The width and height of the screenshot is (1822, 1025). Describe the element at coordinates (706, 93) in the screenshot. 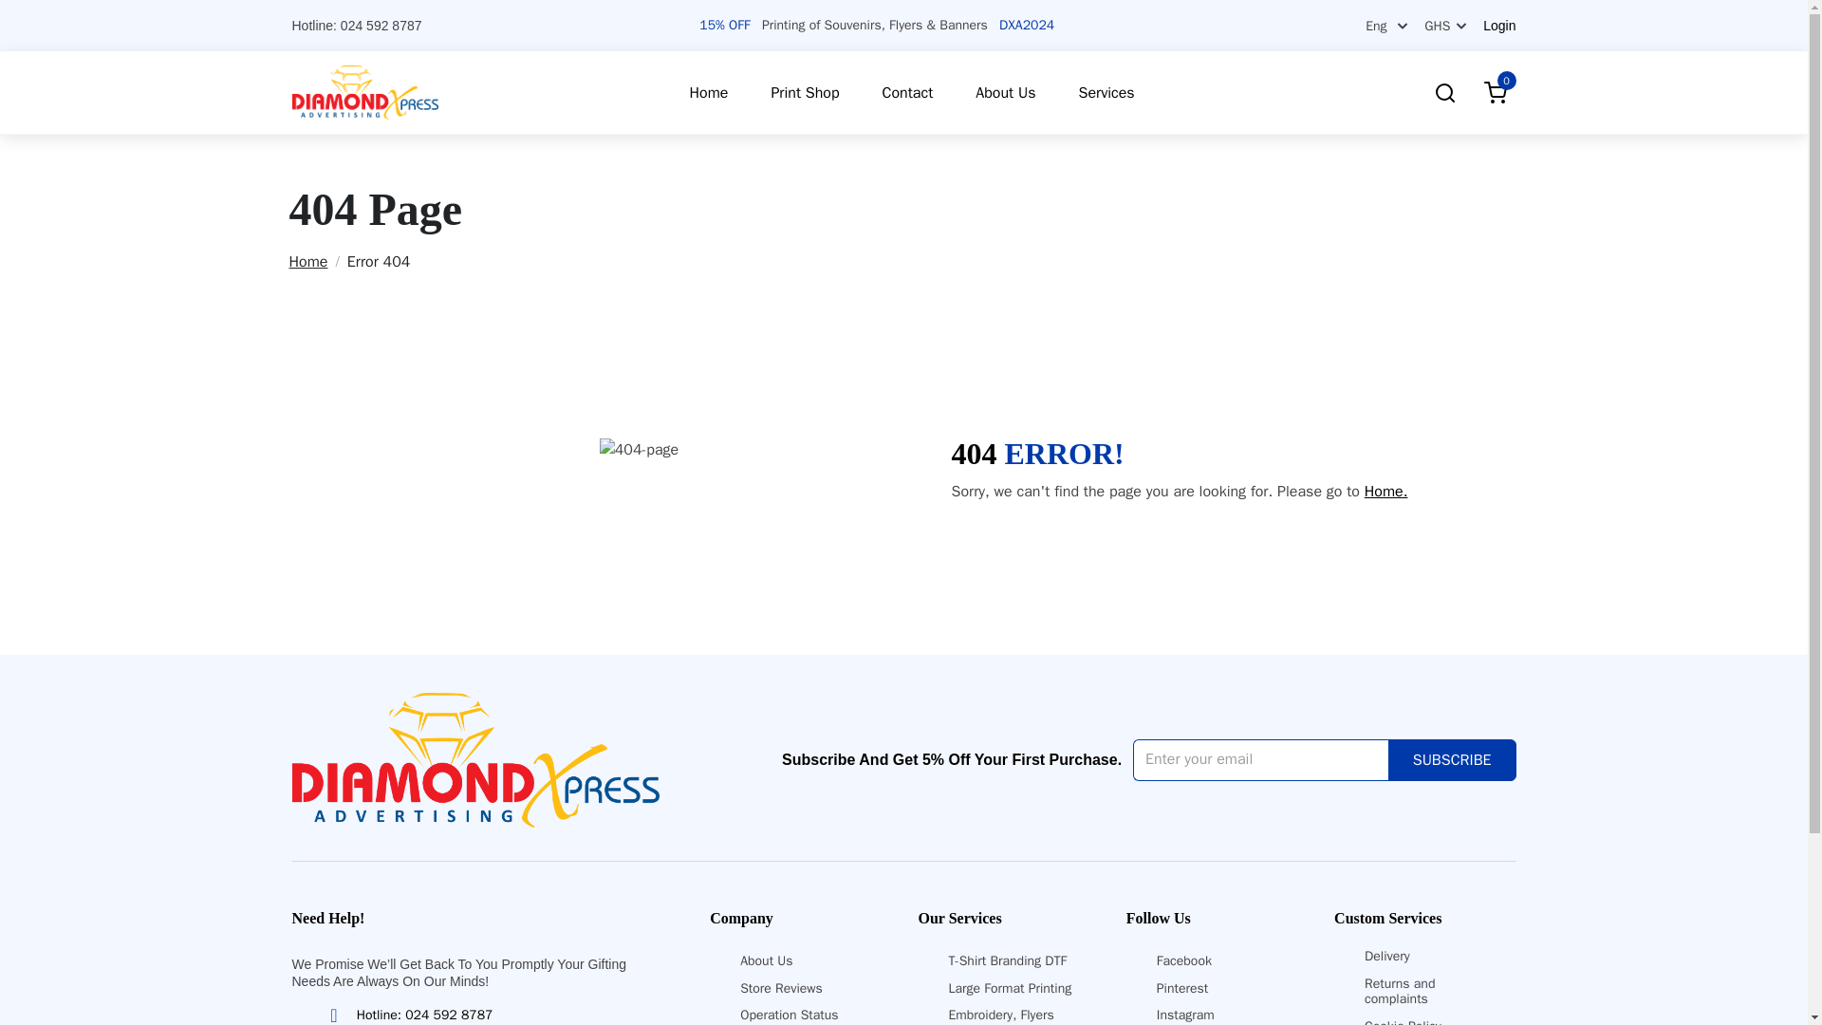

I see `Home` at that location.